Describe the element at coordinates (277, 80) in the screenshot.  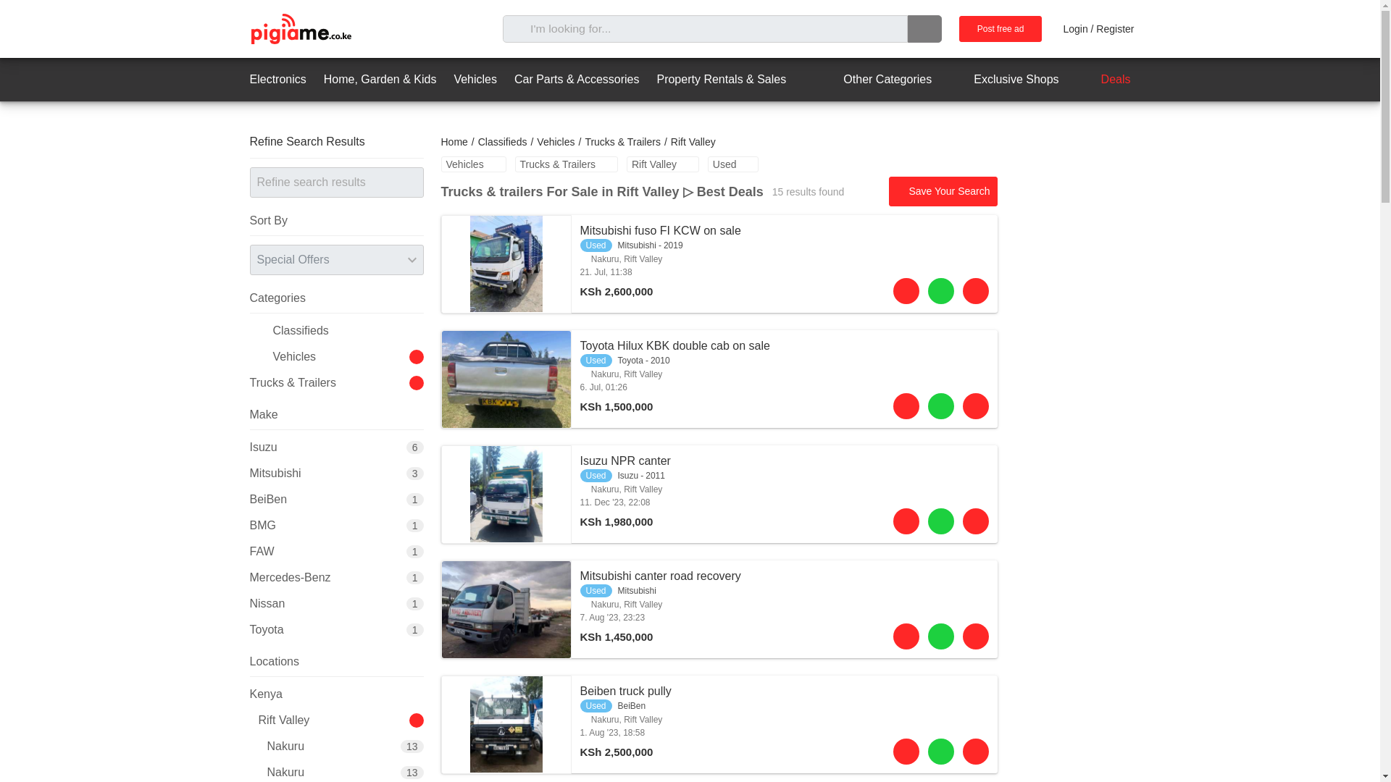
I see `Electronics` at that location.